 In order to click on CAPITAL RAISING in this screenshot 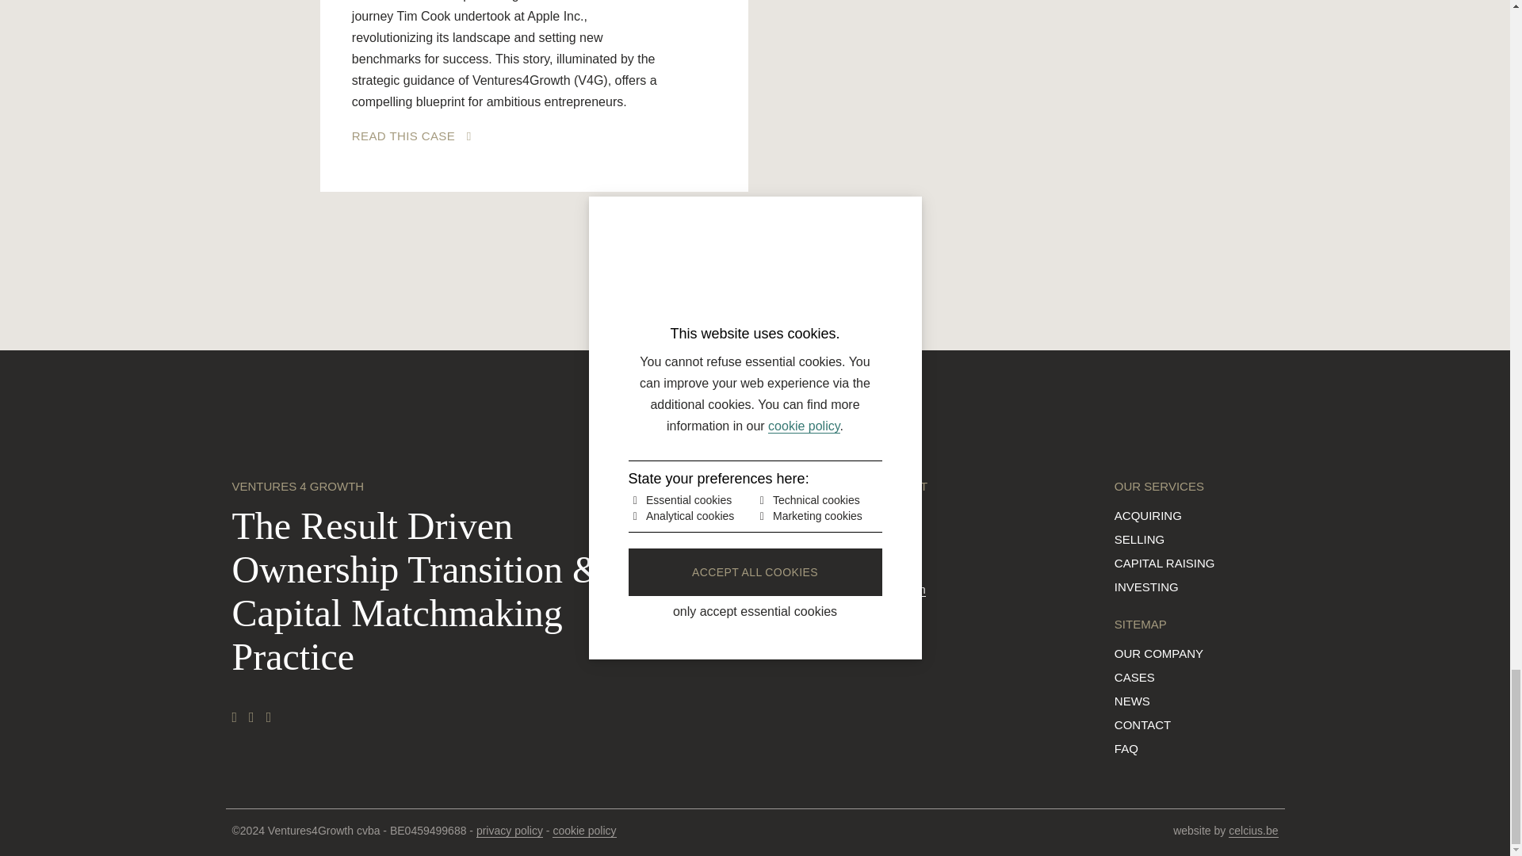, I will do `click(1164, 563)`.